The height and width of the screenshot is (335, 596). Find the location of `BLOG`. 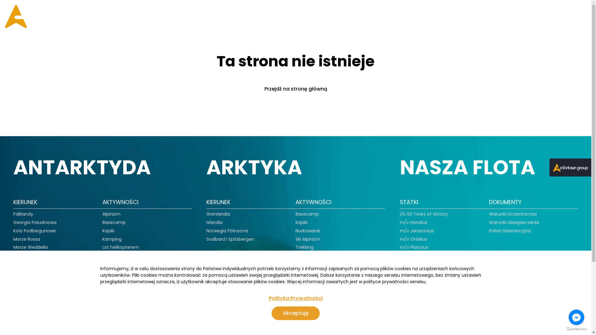

BLOG is located at coordinates (84, 325).